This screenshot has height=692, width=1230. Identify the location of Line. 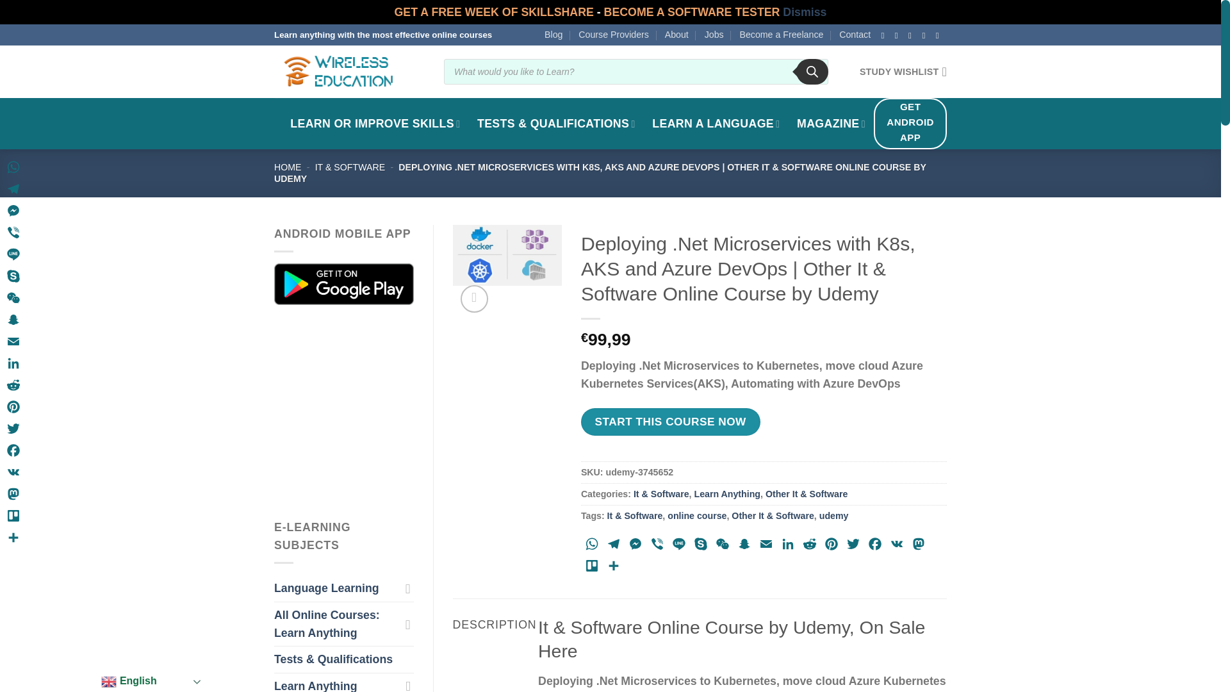
(679, 546).